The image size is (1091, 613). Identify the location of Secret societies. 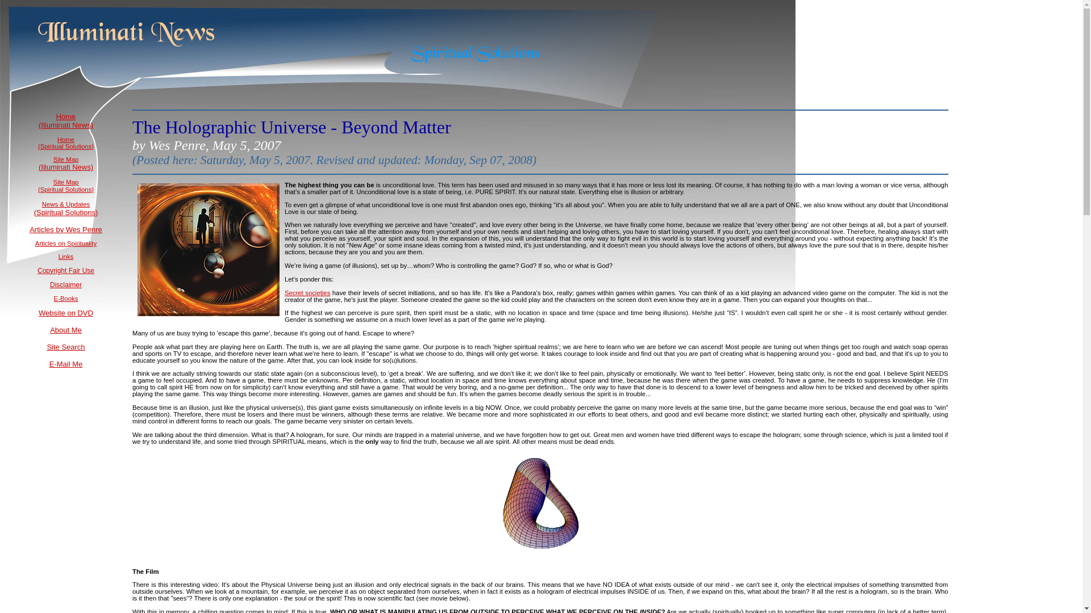
(307, 292).